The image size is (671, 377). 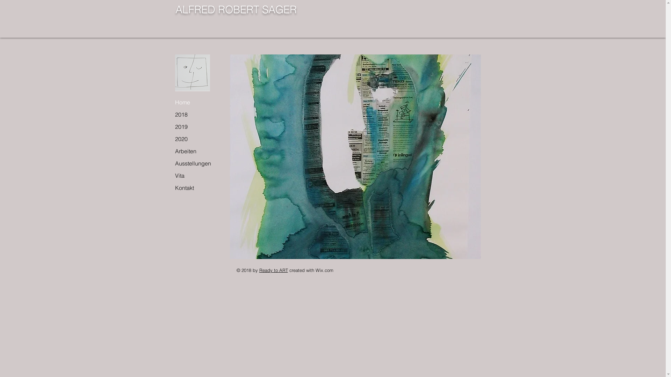 What do you see at coordinates (194, 127) in the screenshot?
I see `2019` at bounding box center [194, 127].